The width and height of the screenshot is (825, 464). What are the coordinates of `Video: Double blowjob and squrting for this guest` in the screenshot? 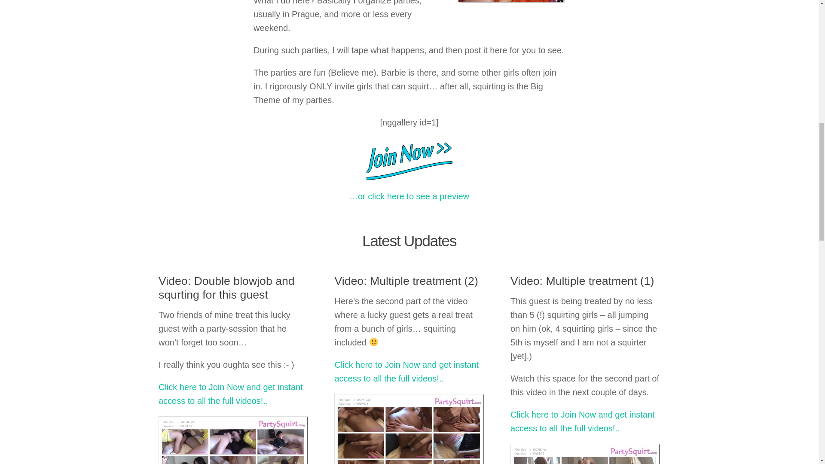 It's located at (226, 288).